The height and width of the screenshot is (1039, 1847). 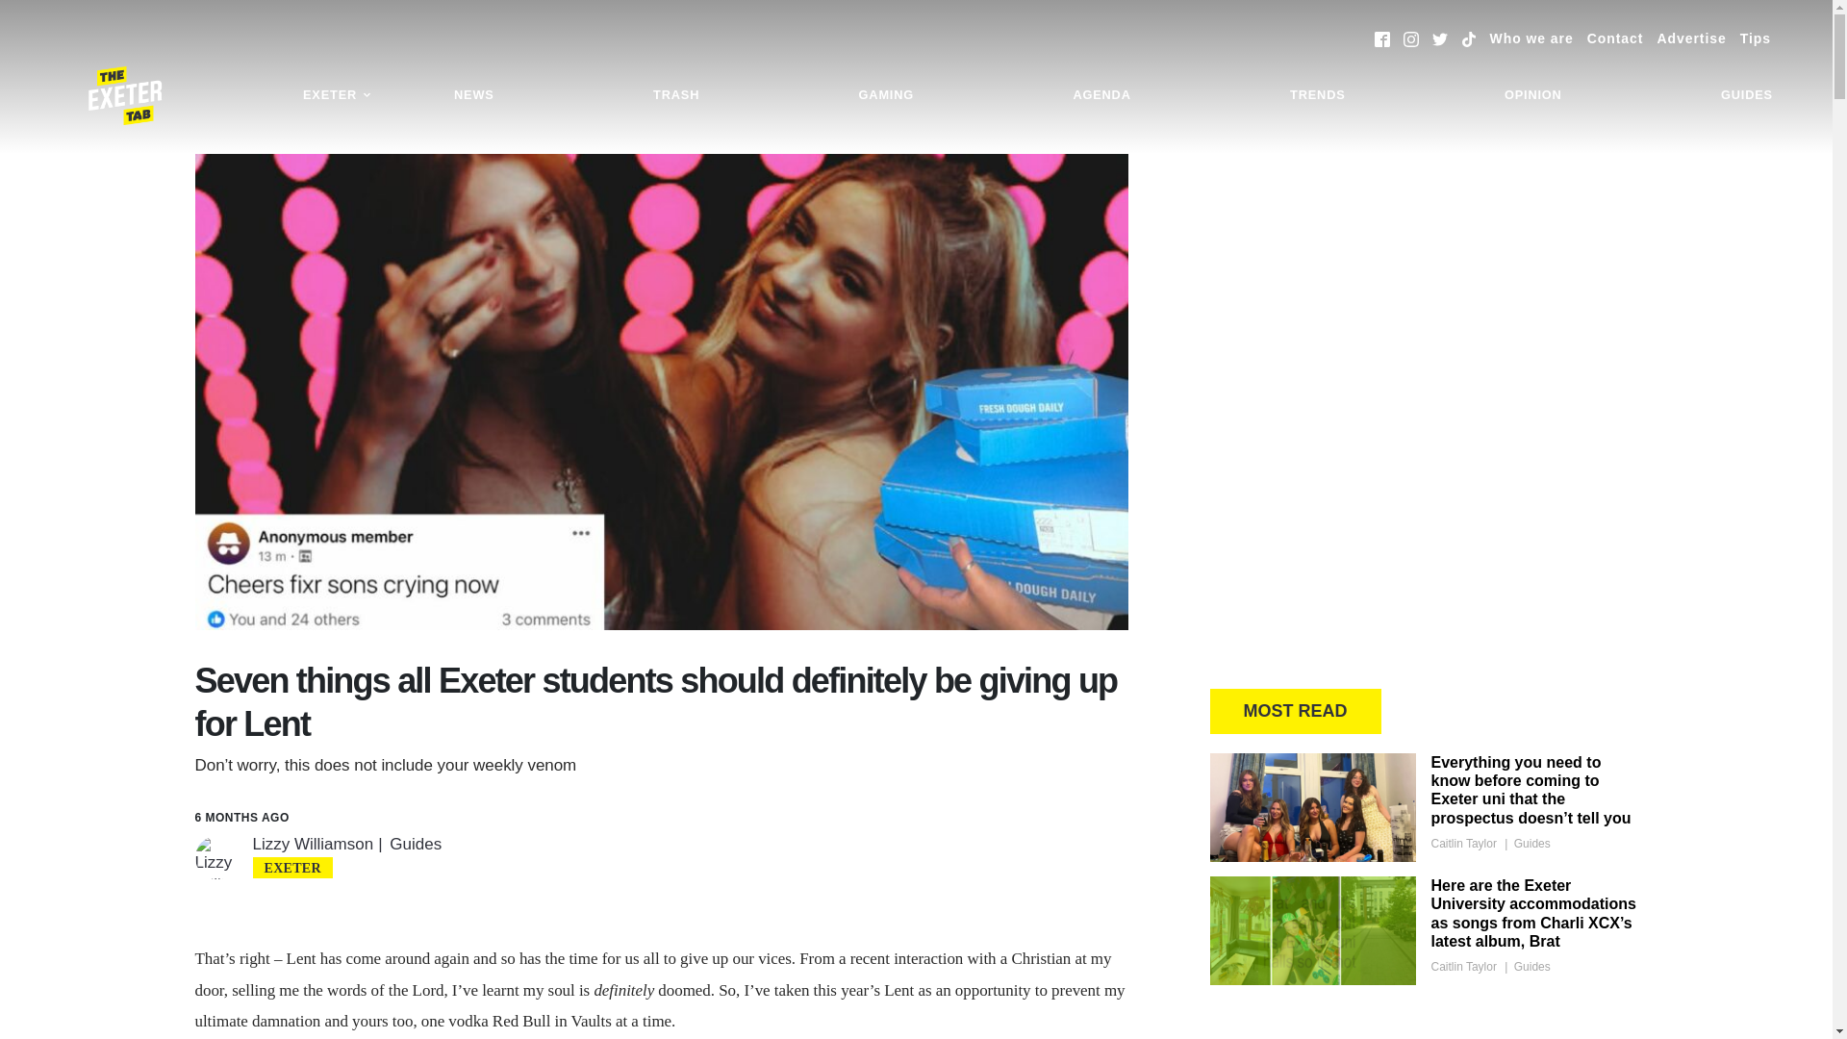 I want to click on AGENDA, so click(x=1101, y=95).